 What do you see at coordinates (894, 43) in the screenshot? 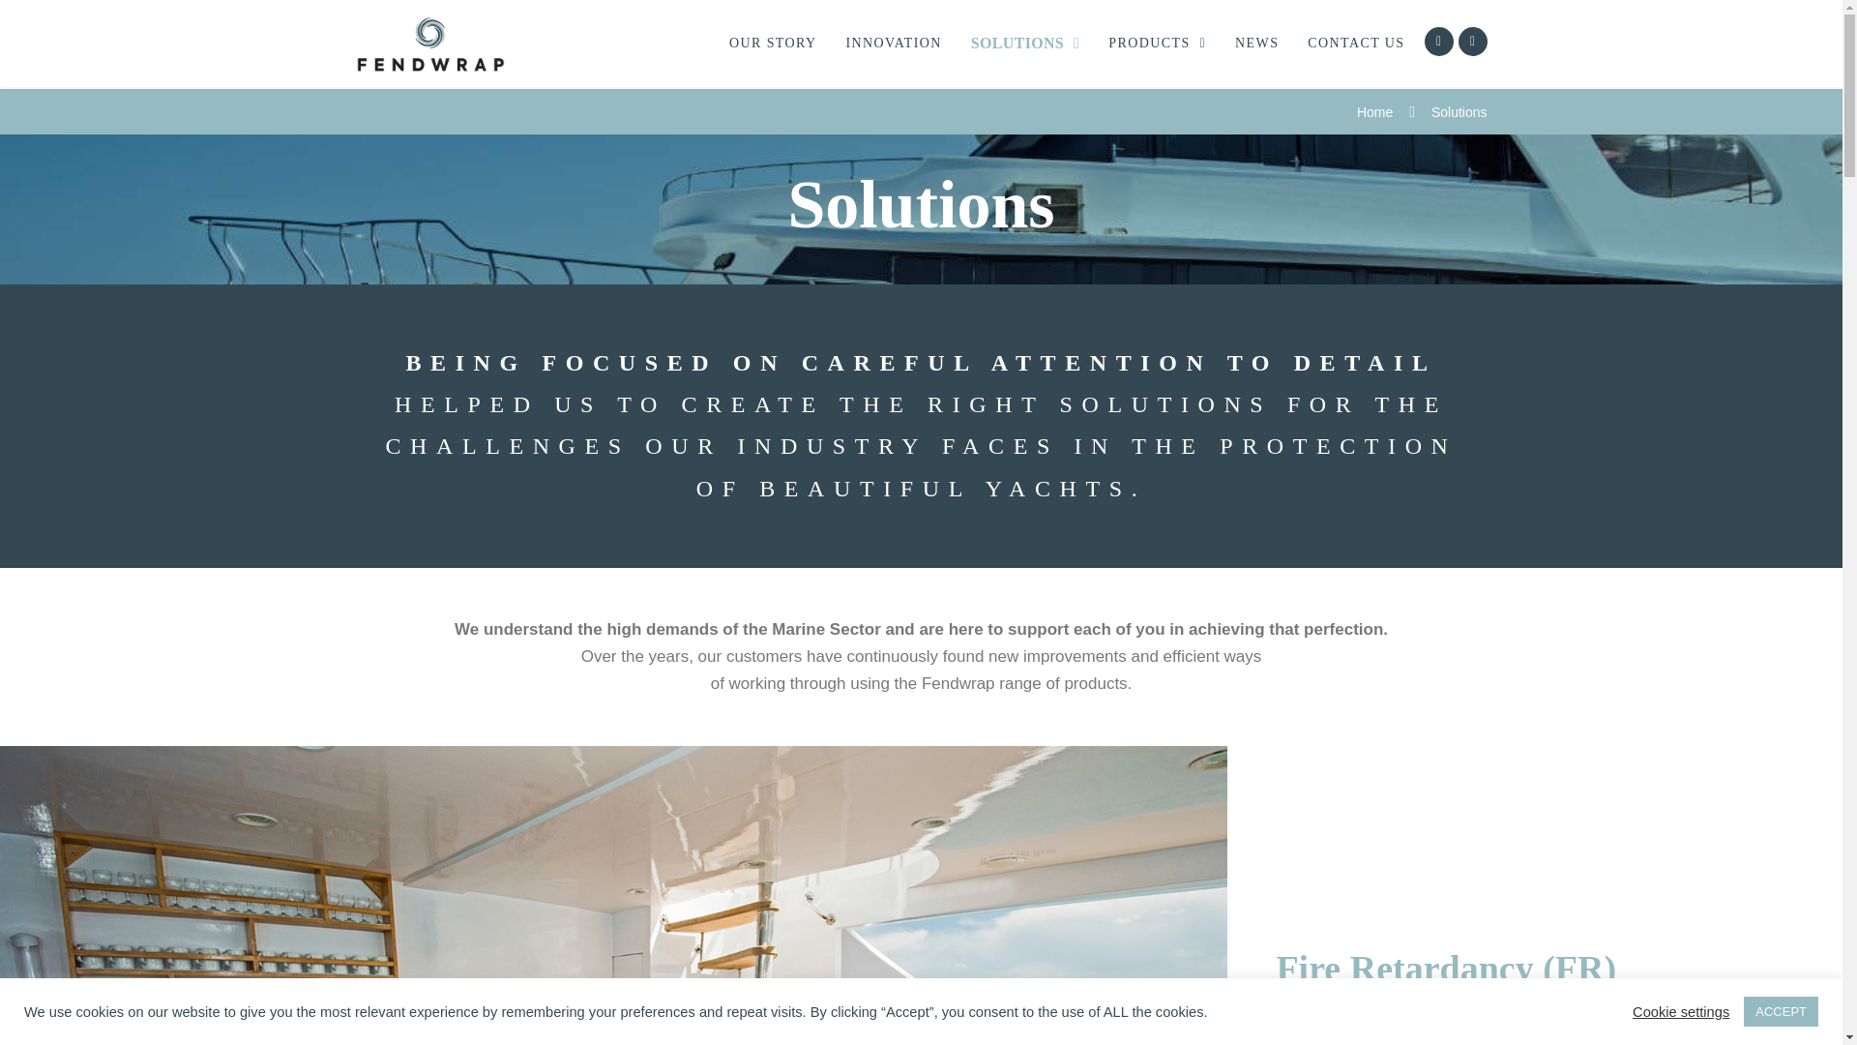
I see `INNOVATION` at bounding box center [894, 43].